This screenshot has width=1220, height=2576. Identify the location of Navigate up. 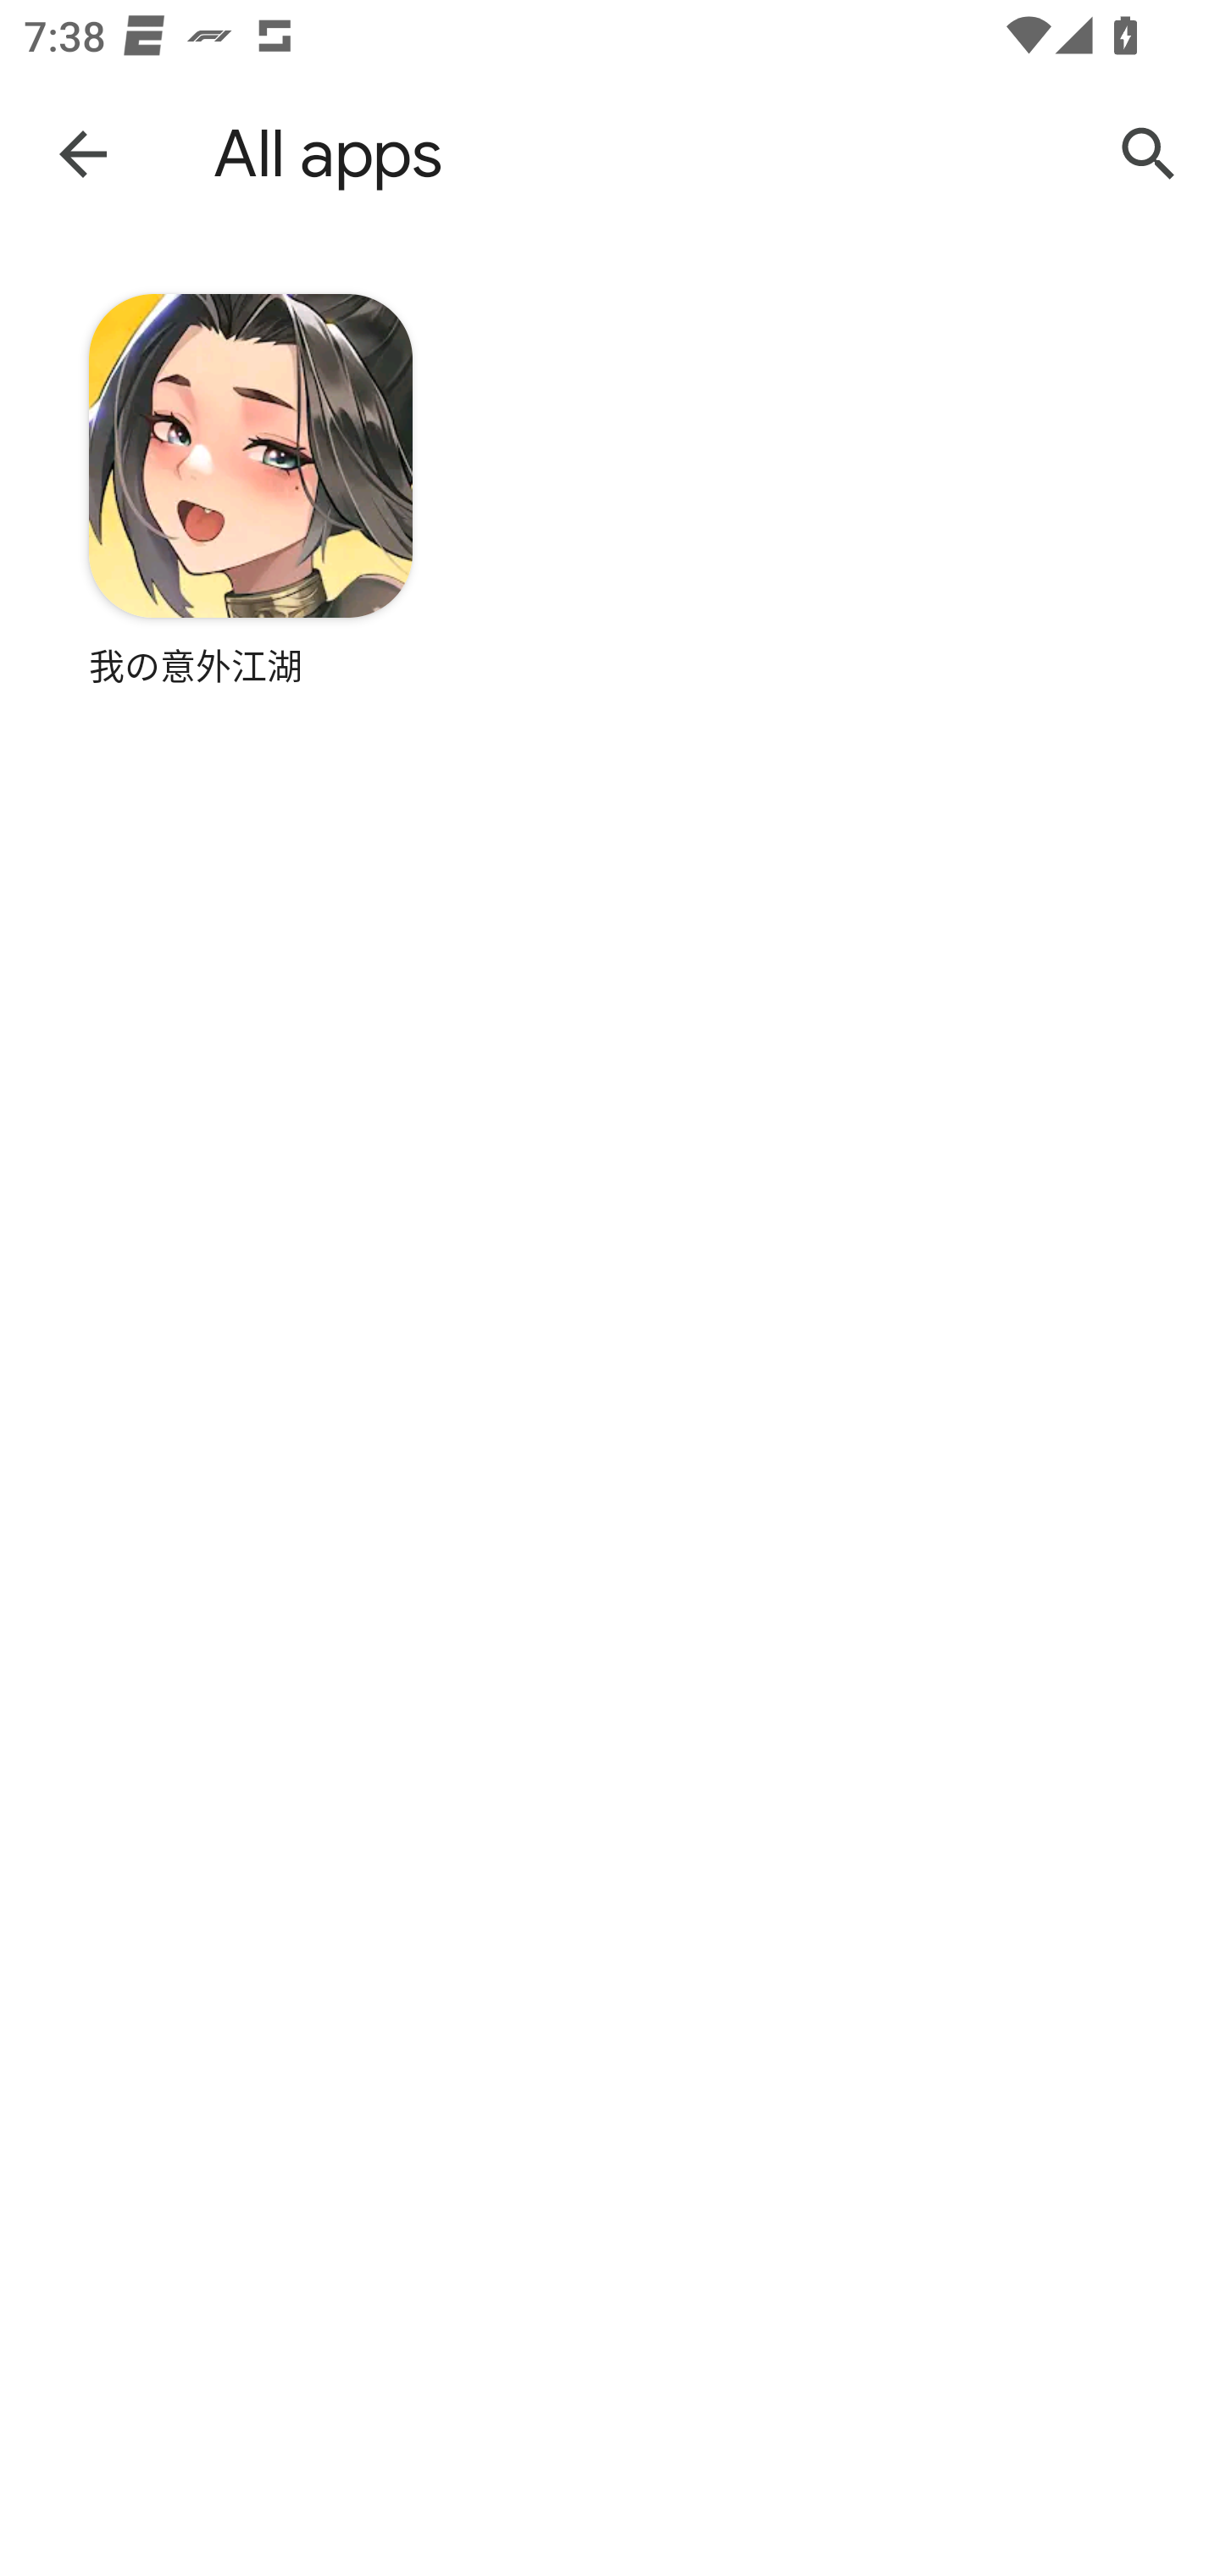
(83, 153).